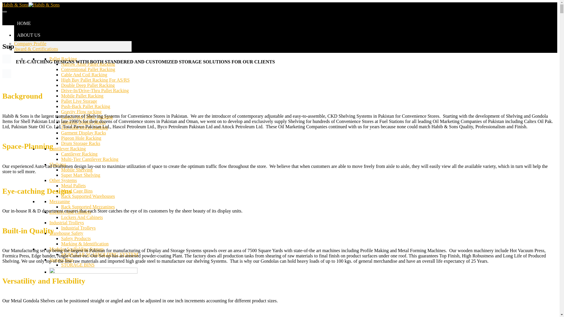 The width and height of the screenshot is (564, 317). What do you see at coordinates (63, 59) in the screenshot?
I see `Pallet Racking` at bounding box center [63, 59].